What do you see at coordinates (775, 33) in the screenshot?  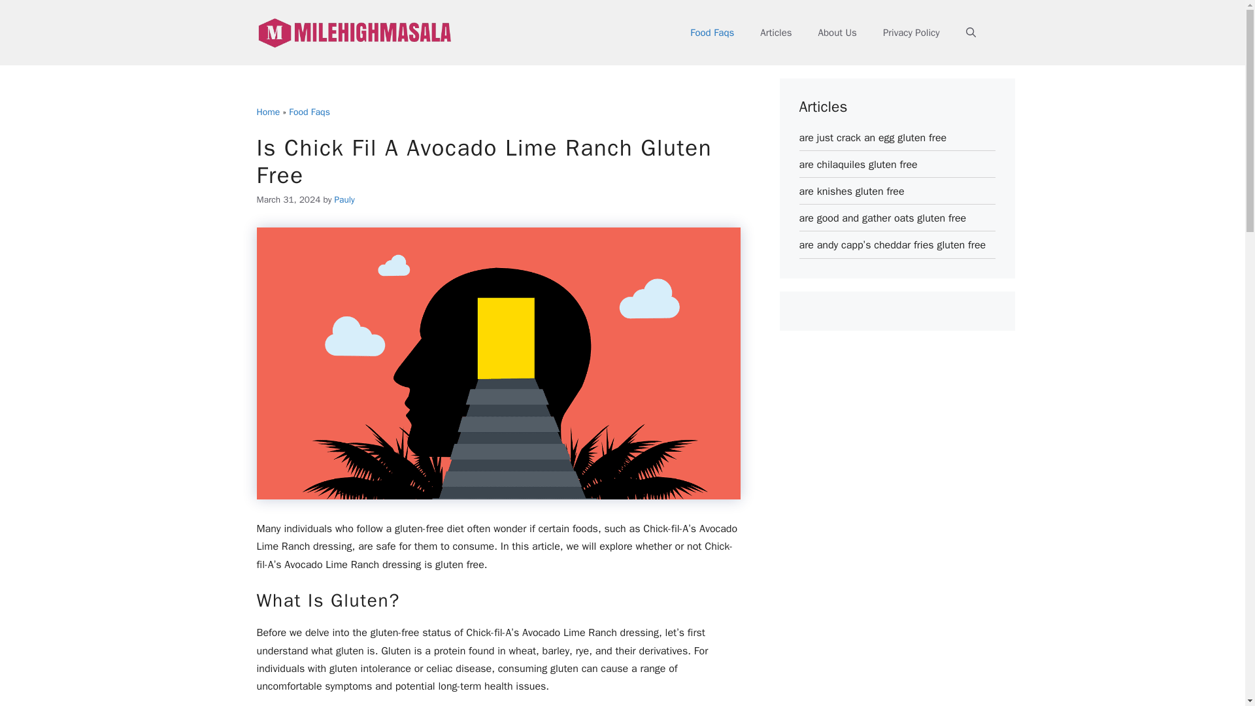 I see `Articles` at bounding box center [775, 33].